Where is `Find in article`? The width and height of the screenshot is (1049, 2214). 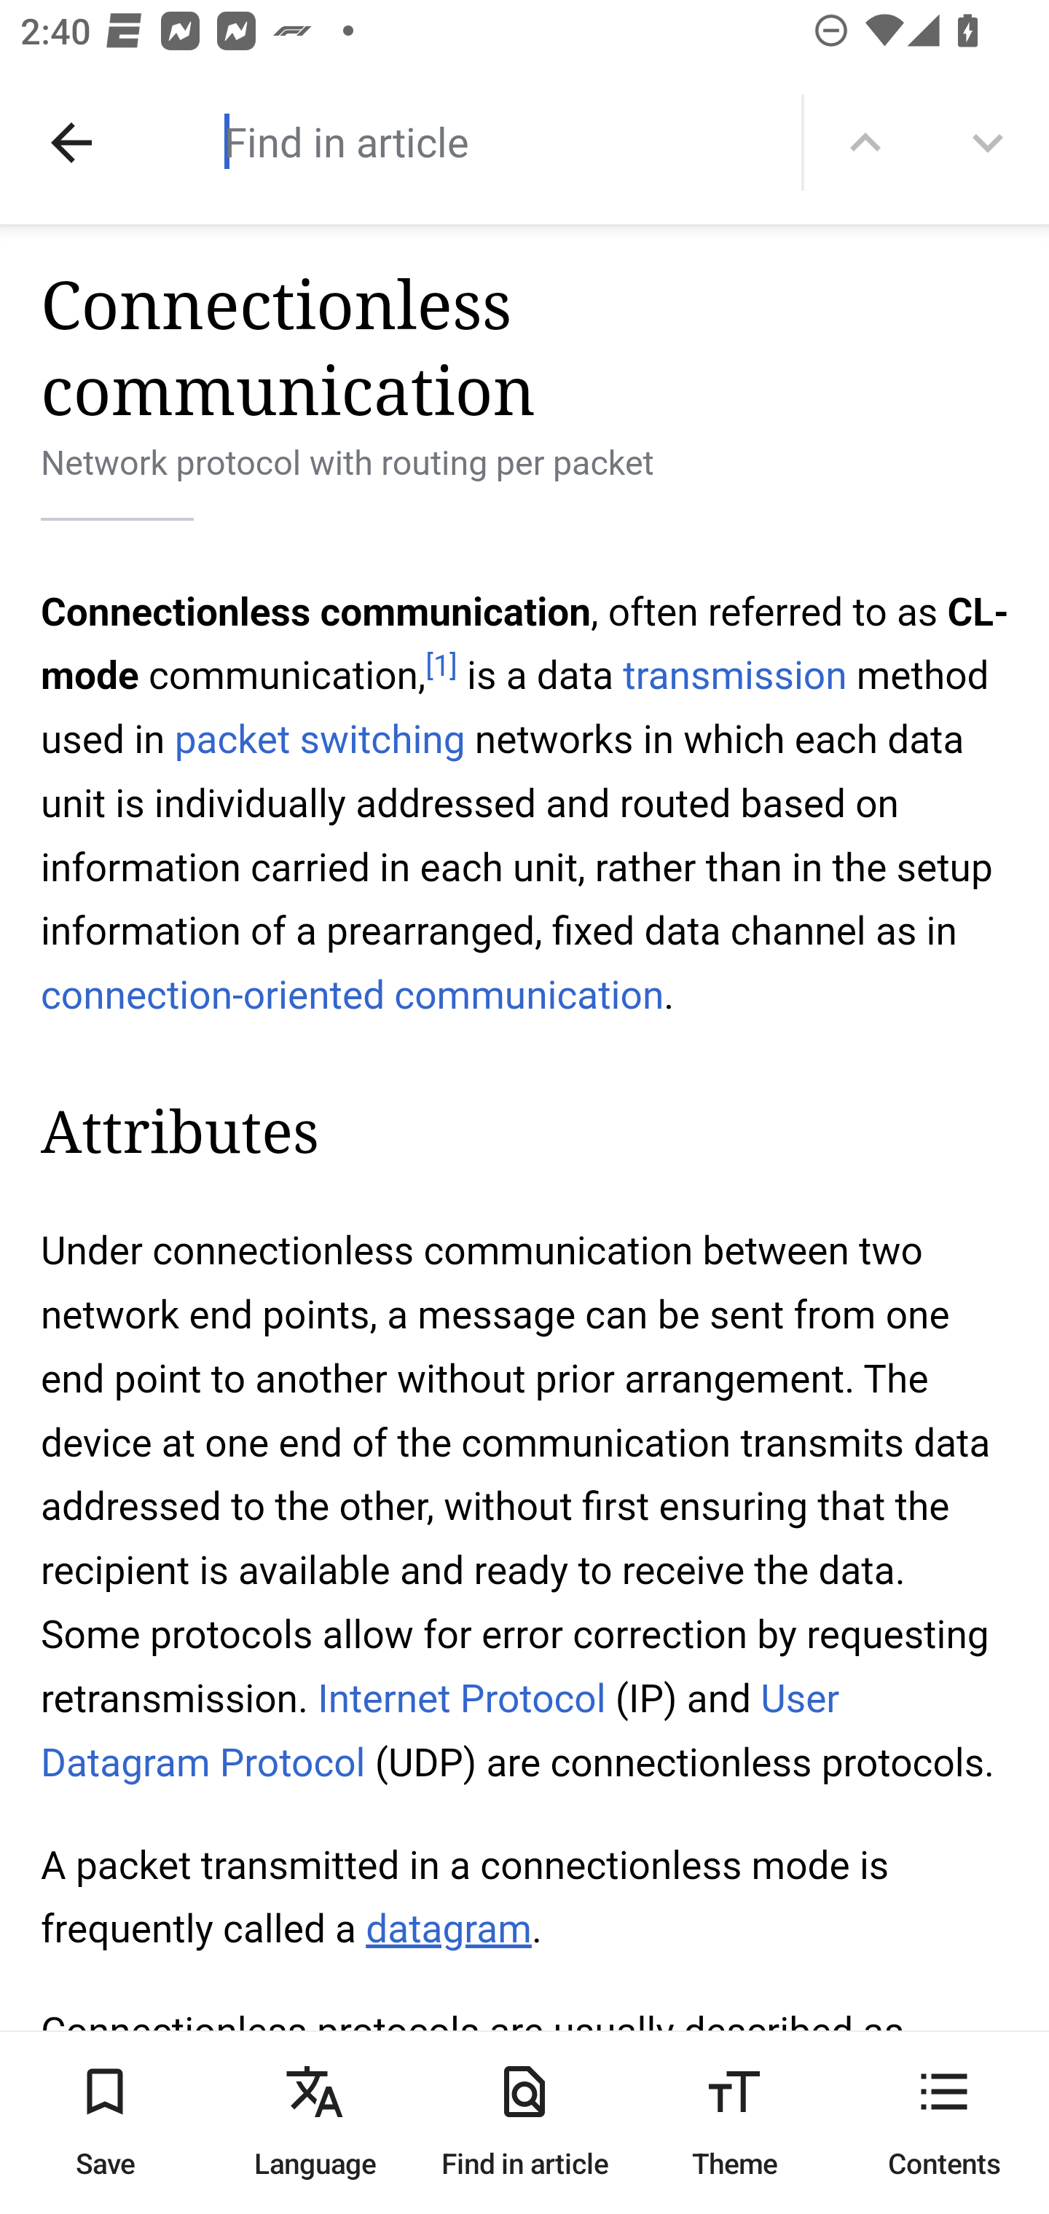 Find in article is located at coordinates (524, 2122).